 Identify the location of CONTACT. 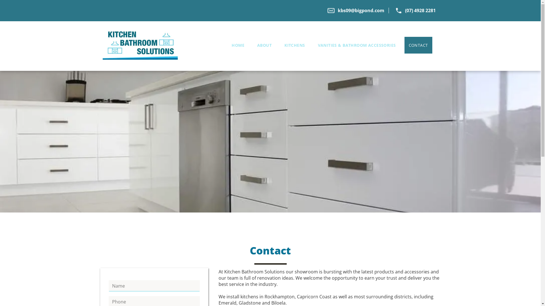
(418, 45).